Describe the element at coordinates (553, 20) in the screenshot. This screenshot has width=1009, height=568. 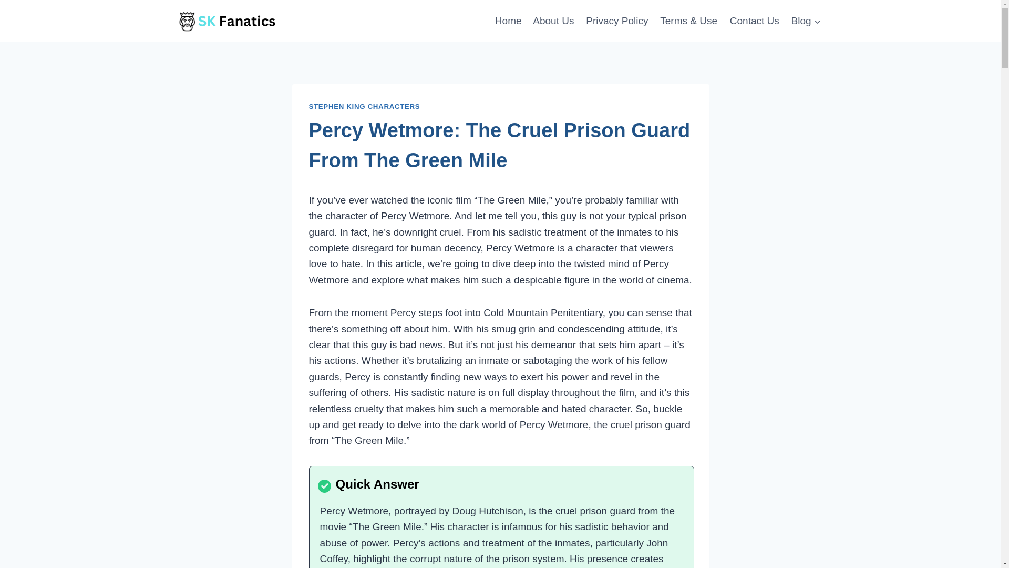
I see `About Us` at that location.